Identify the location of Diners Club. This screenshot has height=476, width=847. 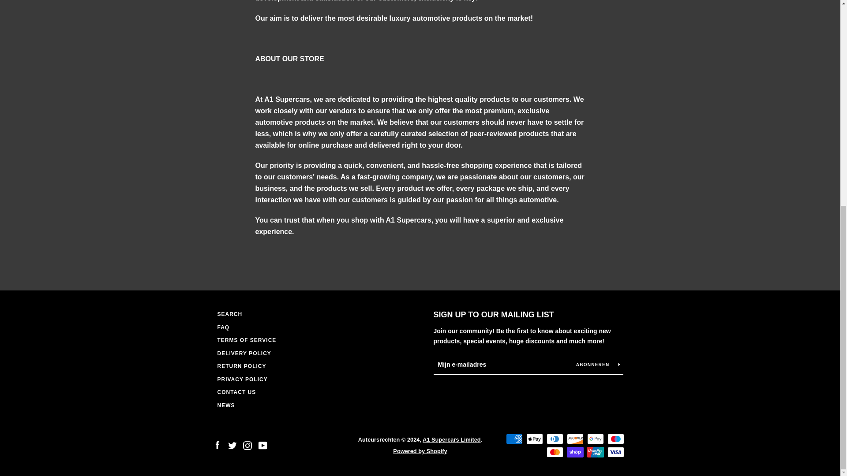
(555, 79).